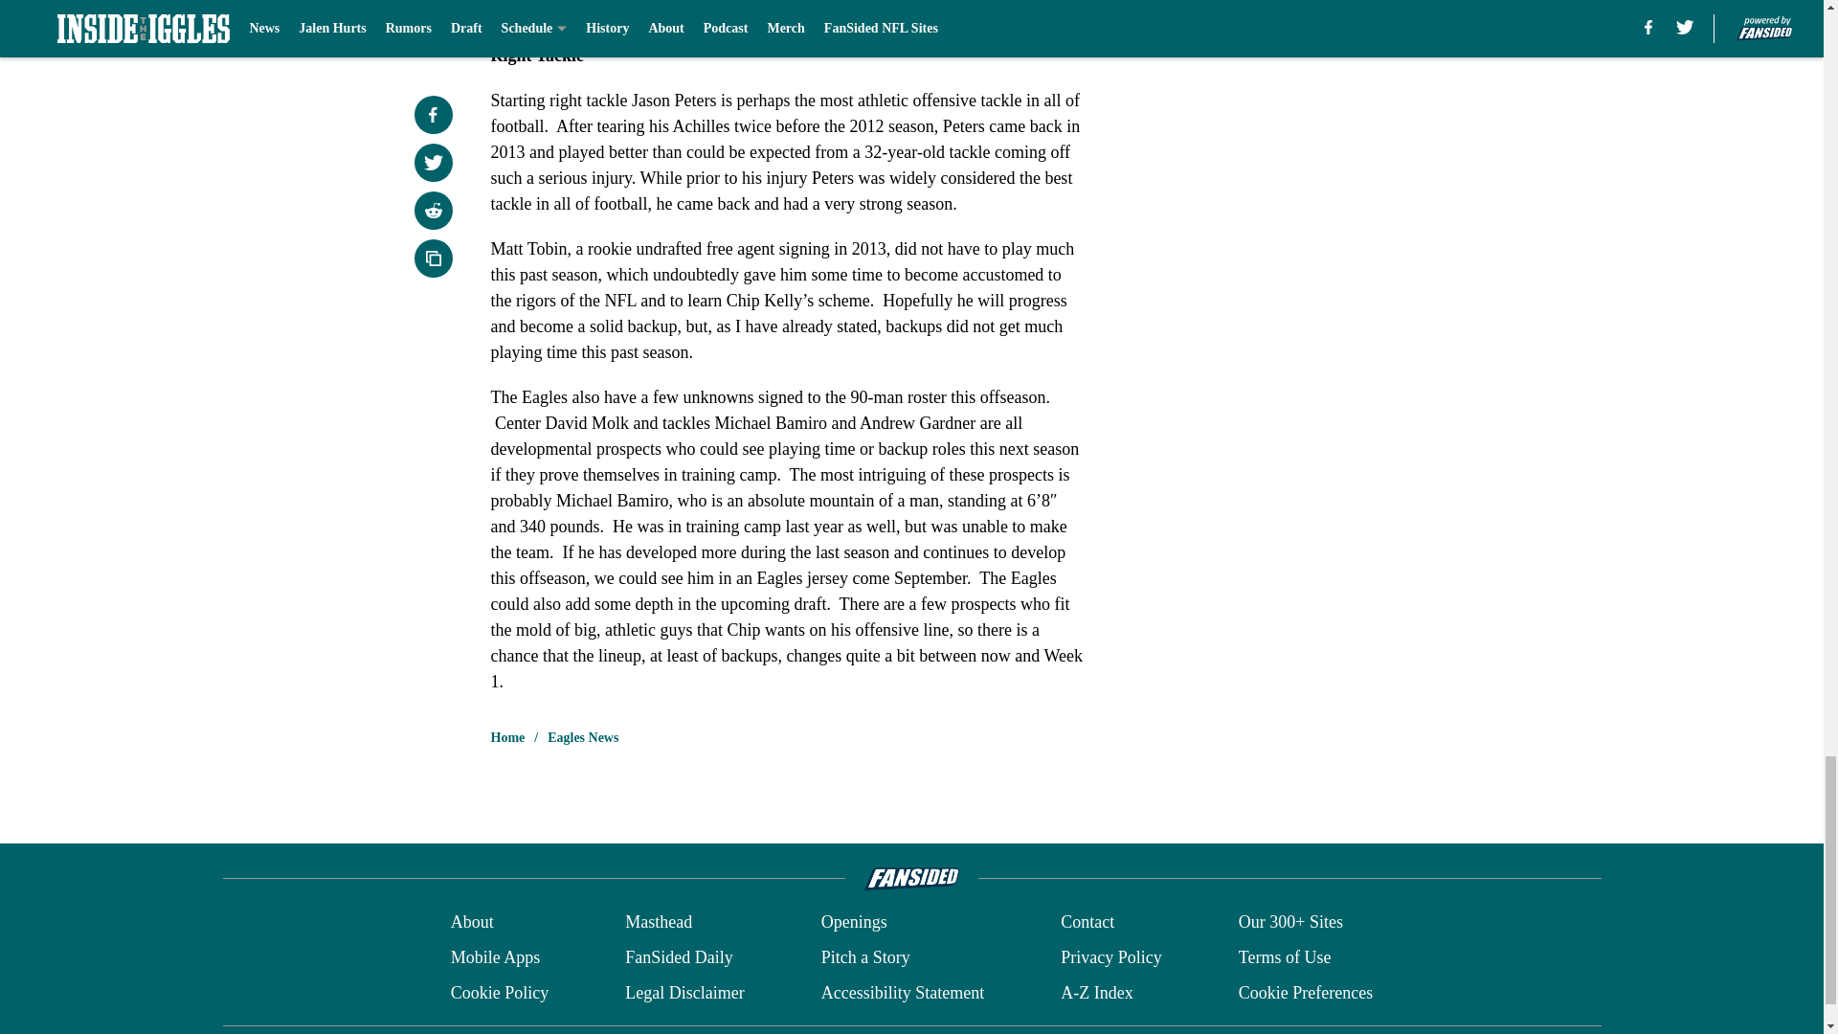 This screenshot has height=1034, width=1838. What do you see at coordinates (507, 737) in the screenshot?
I see `Home` at bounding box center [507, 737].